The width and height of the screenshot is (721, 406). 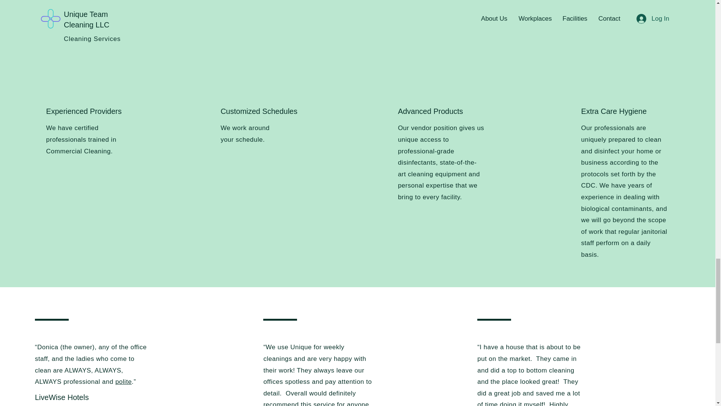 I want to click on polite, so click(x=124, y=381).